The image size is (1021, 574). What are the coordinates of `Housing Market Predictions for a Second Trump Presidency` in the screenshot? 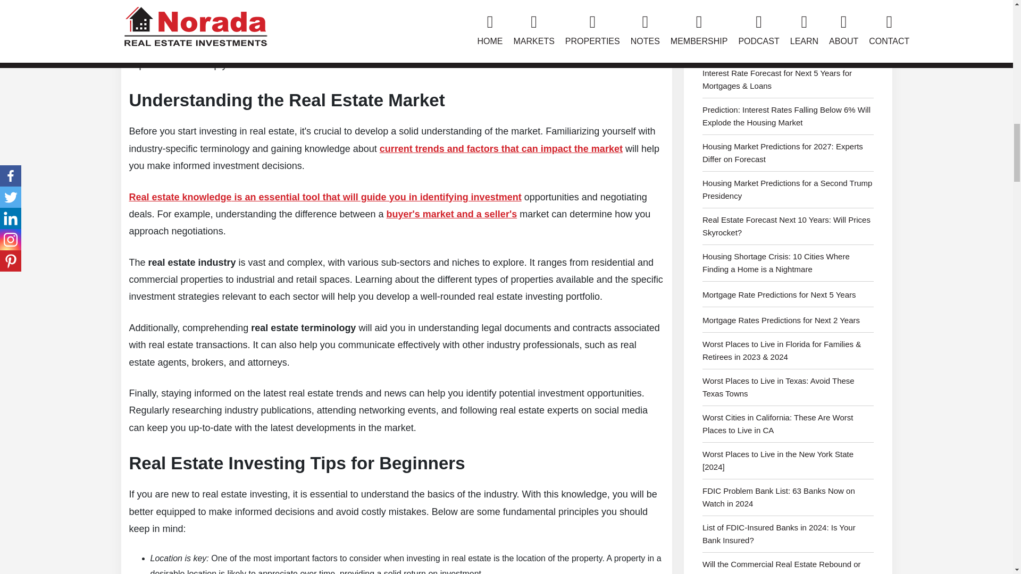 It's located at (788, 192).